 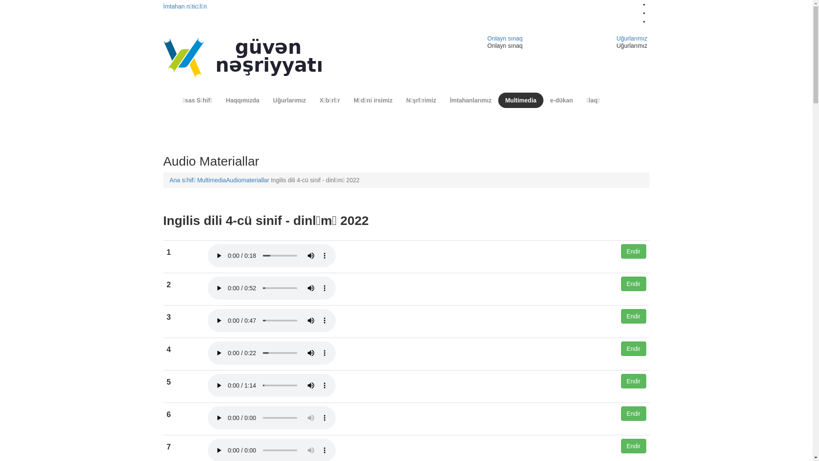 I want to click on Endir, so click(x=634, y=251).